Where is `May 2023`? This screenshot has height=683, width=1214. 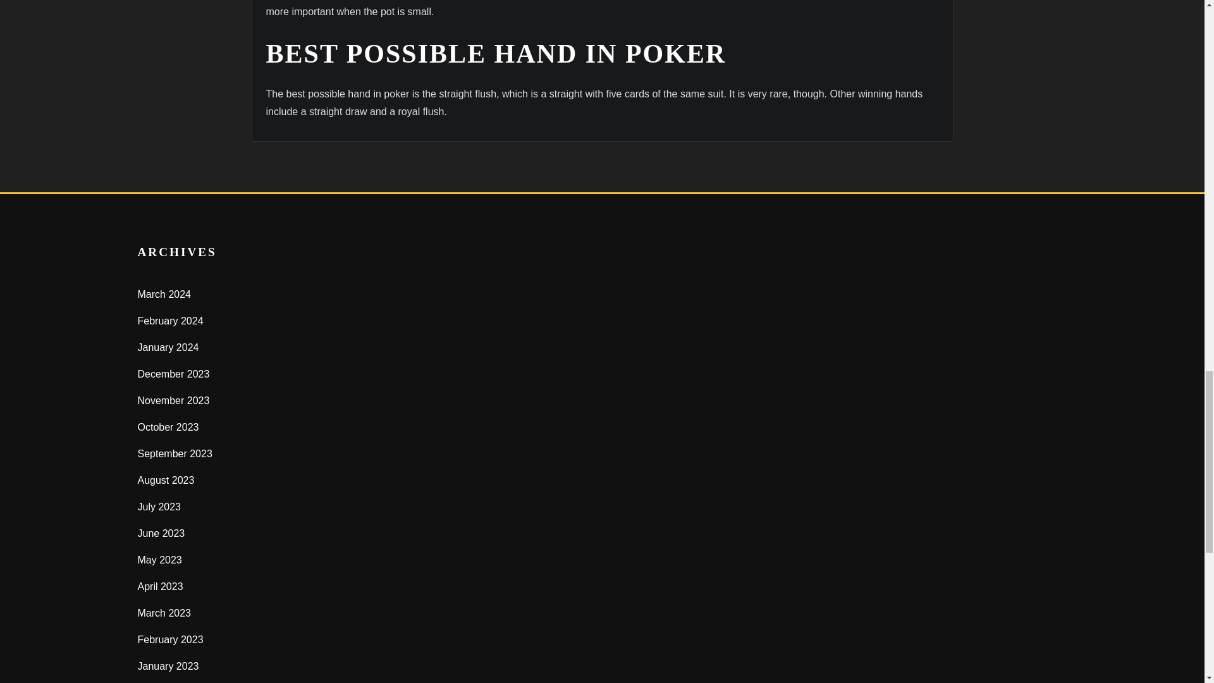 May 2023 is located at coordinates (160, 560).